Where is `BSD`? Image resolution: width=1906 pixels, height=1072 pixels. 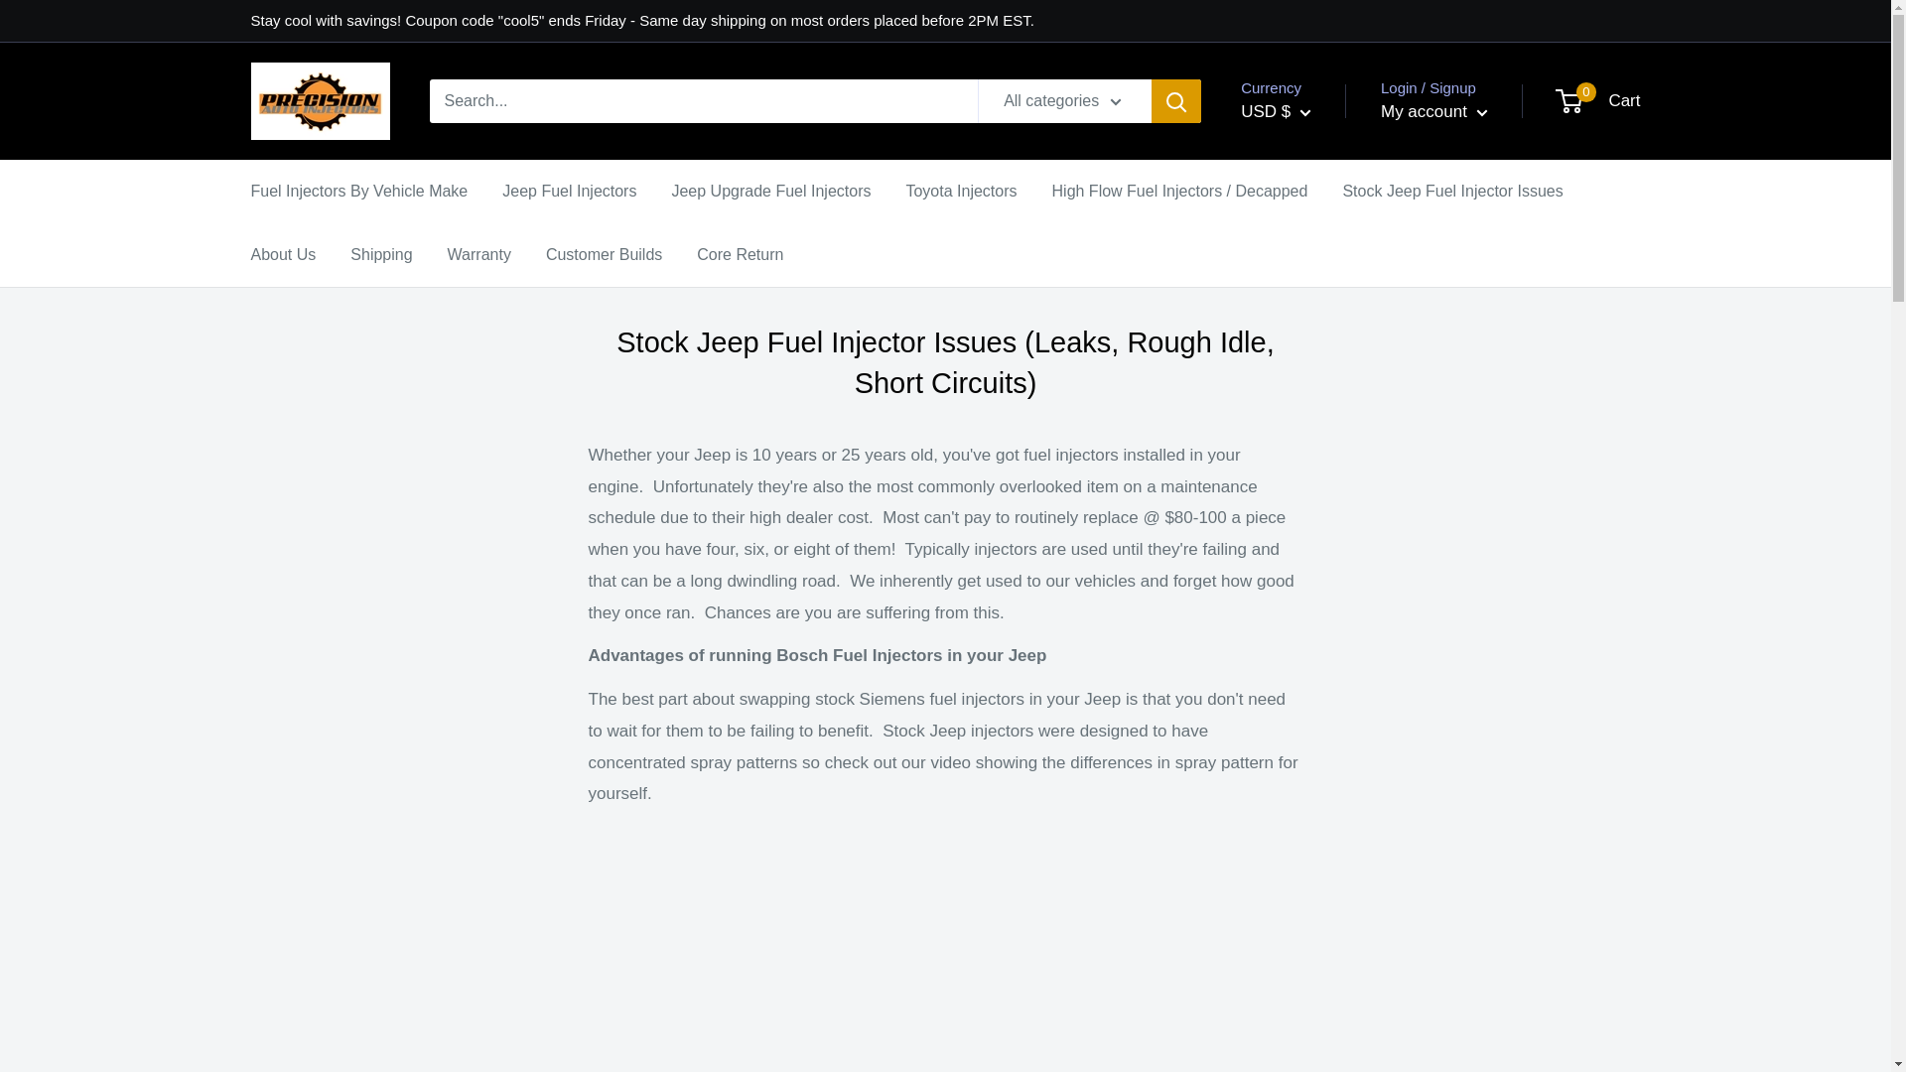 BSD is located at coordinates (1306, 798).